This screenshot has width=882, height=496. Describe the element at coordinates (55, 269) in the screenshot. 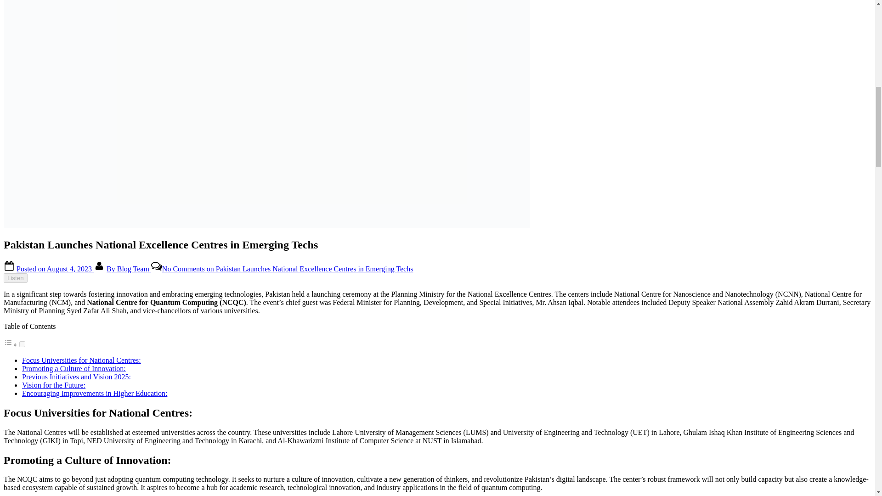

I see `Posted on August 4, 2023` at that location.